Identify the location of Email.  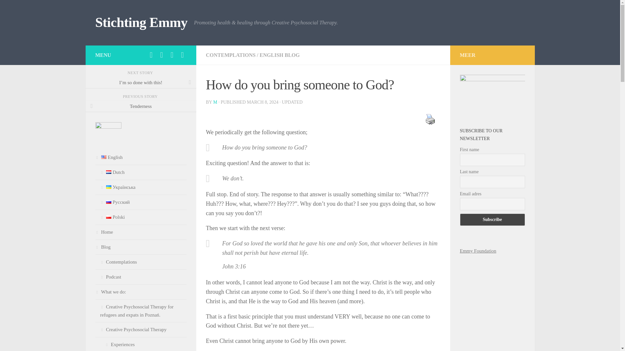
(182, 55).